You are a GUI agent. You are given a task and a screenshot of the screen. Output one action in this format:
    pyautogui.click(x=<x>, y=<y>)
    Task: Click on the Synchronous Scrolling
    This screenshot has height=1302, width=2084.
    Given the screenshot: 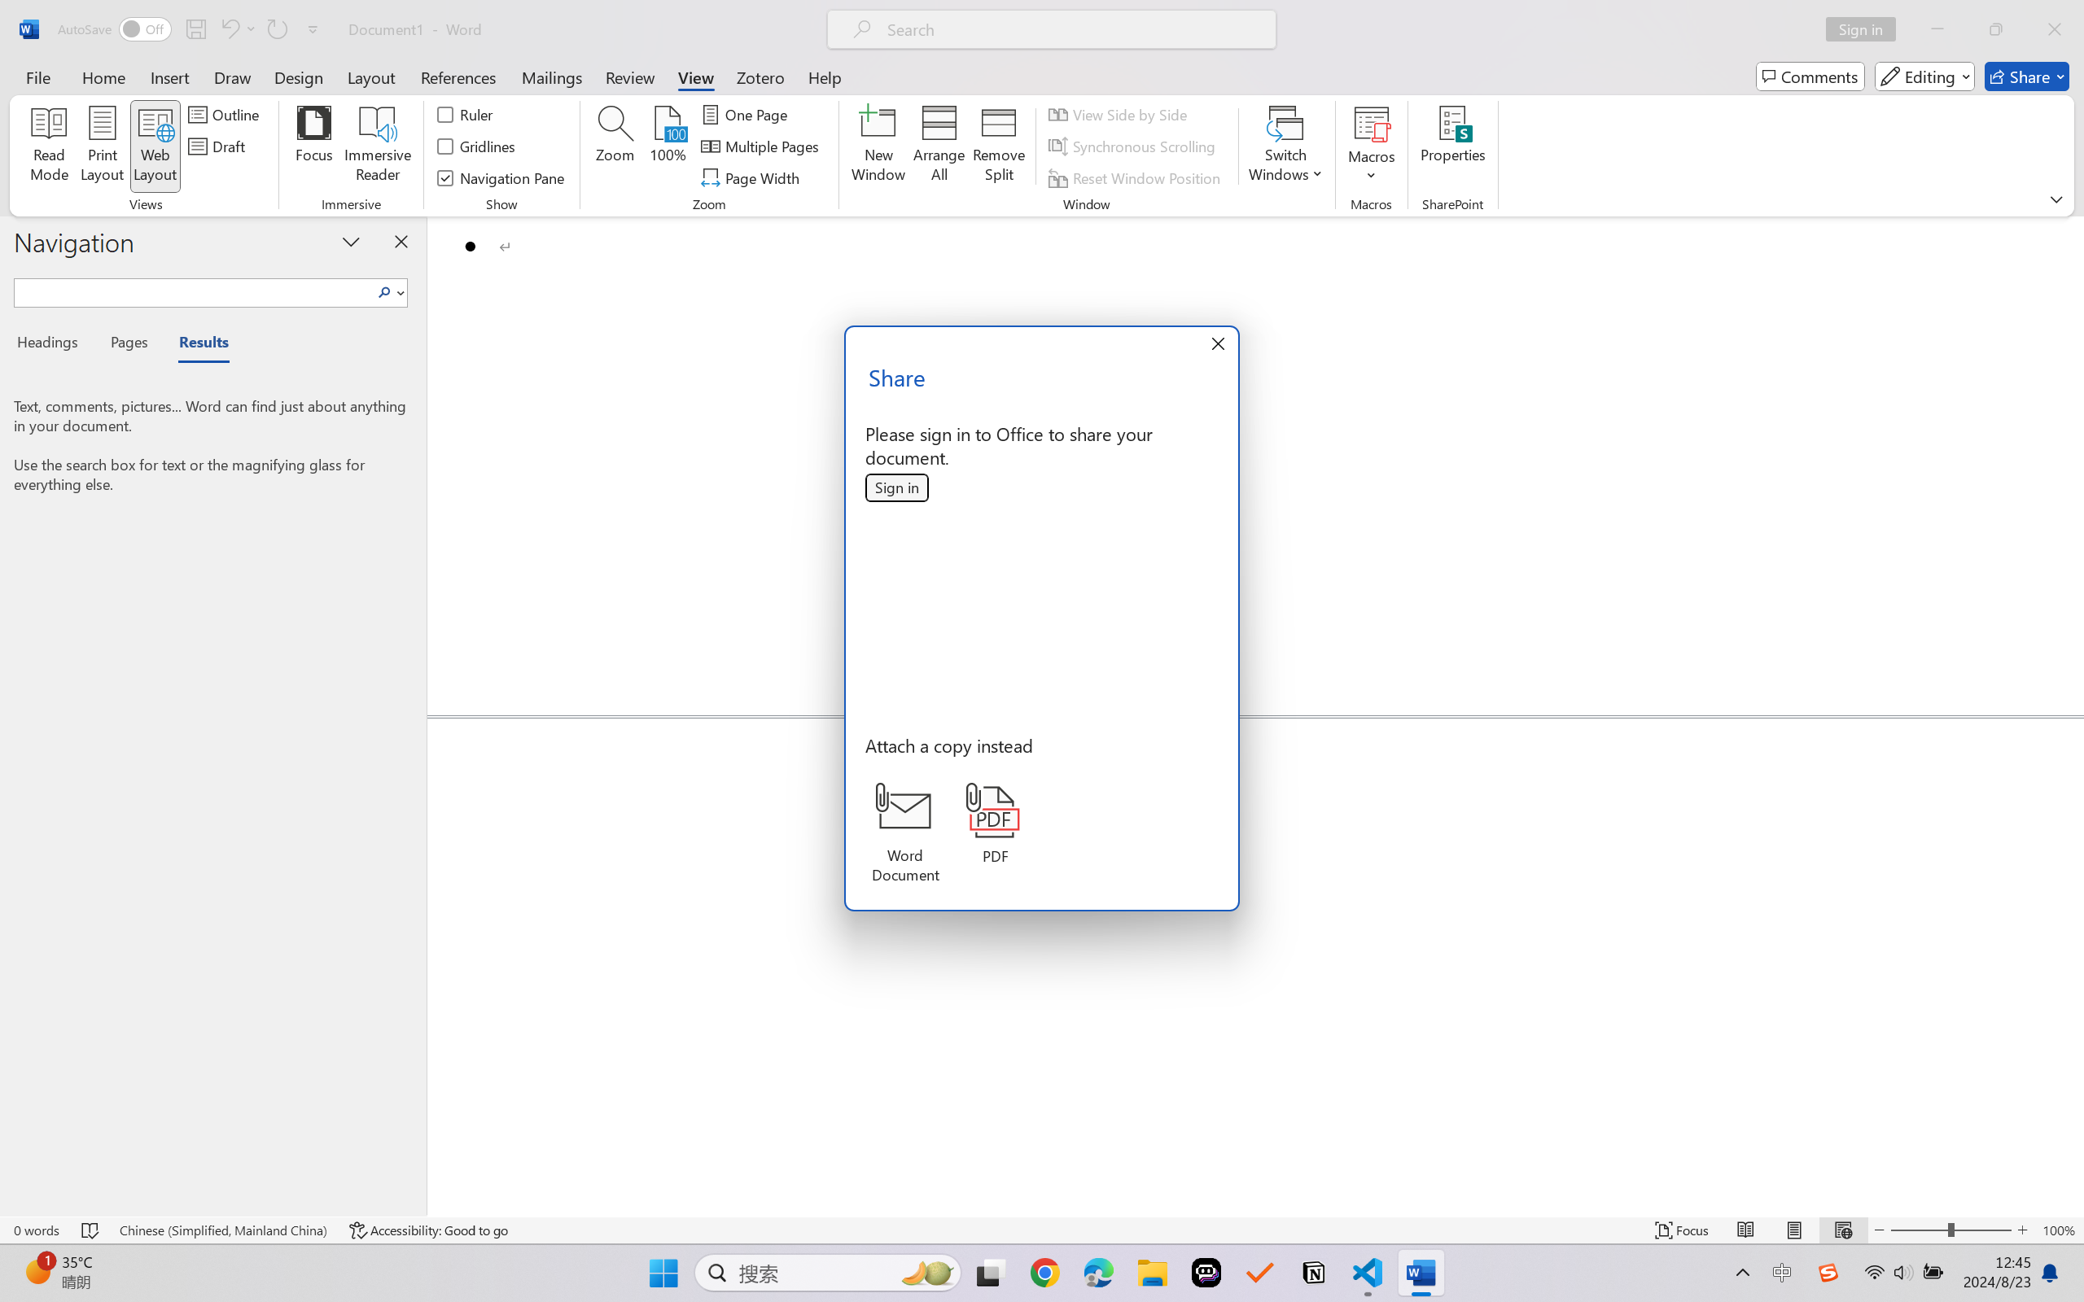 What is the action you would take?
    pyautogui.click(x=1135, y=146)
    